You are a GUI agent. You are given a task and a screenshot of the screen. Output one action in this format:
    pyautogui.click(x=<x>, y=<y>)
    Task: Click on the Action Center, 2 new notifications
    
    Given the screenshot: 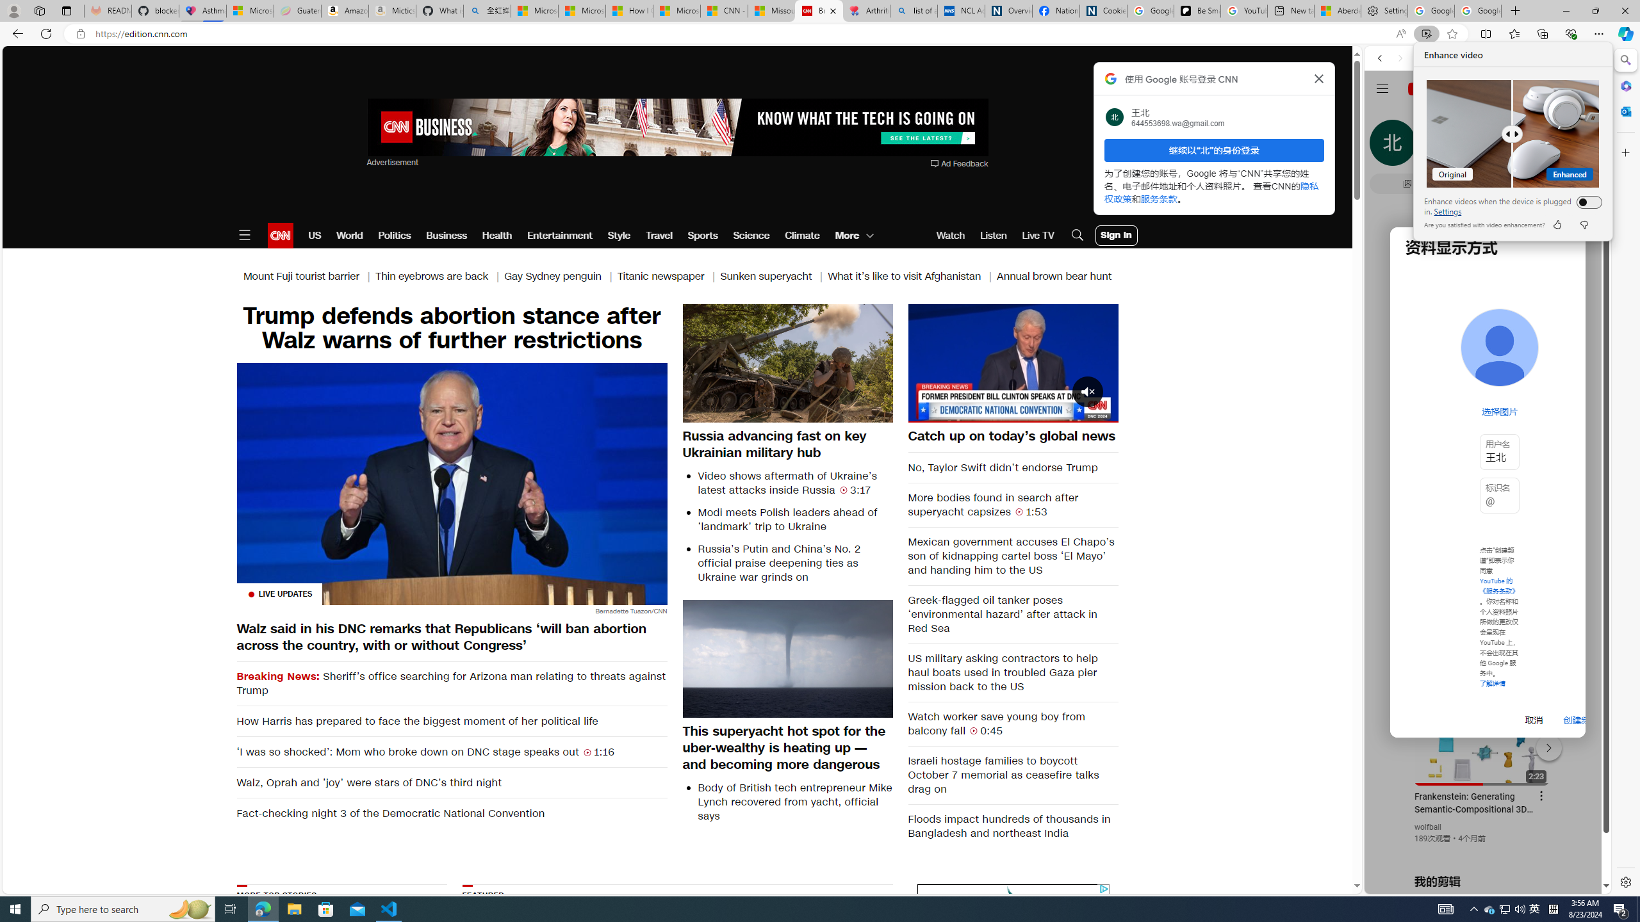 What is the action you would take?
    pyautogui.click(x=1520, y=909)
    